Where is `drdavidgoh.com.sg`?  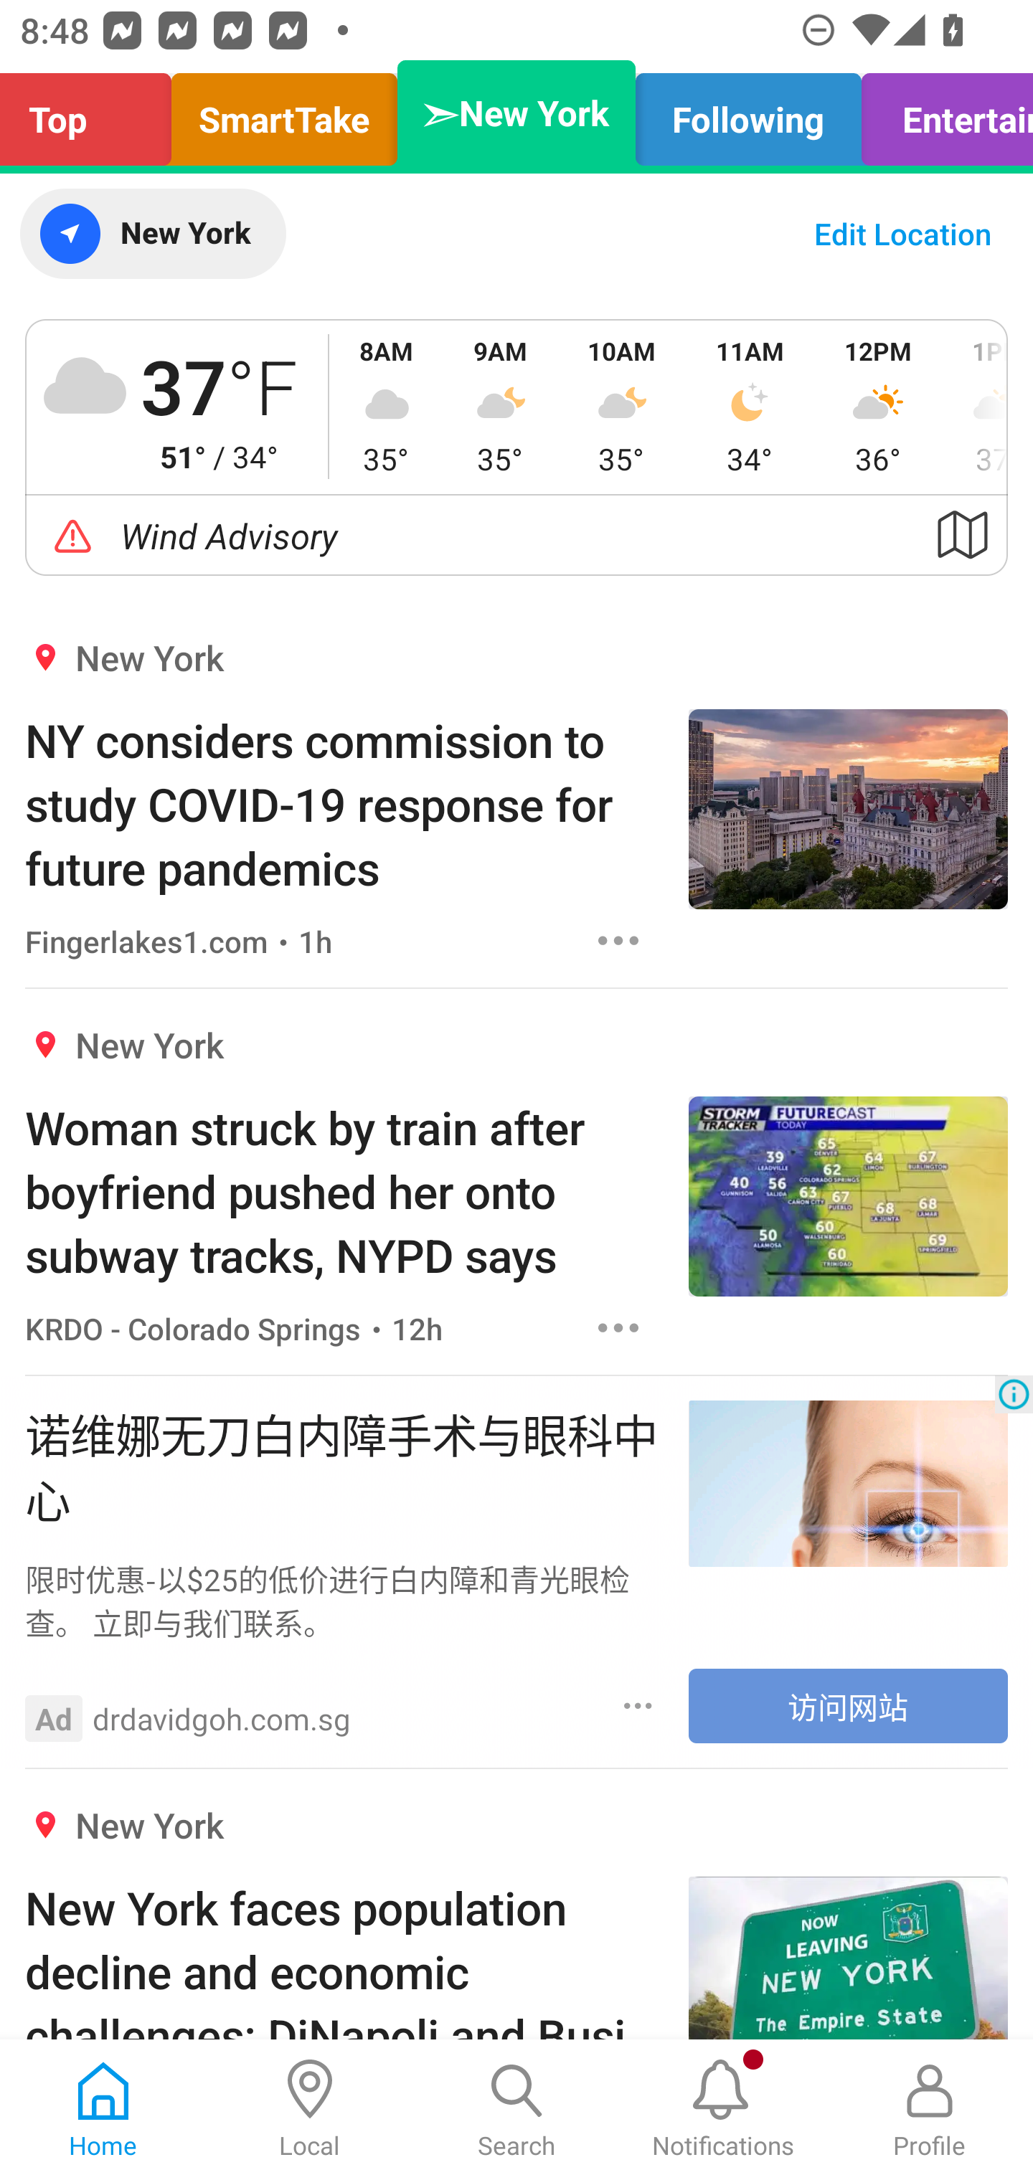
drdavidgoh.com.sg is located at coordinates (222, 1718).